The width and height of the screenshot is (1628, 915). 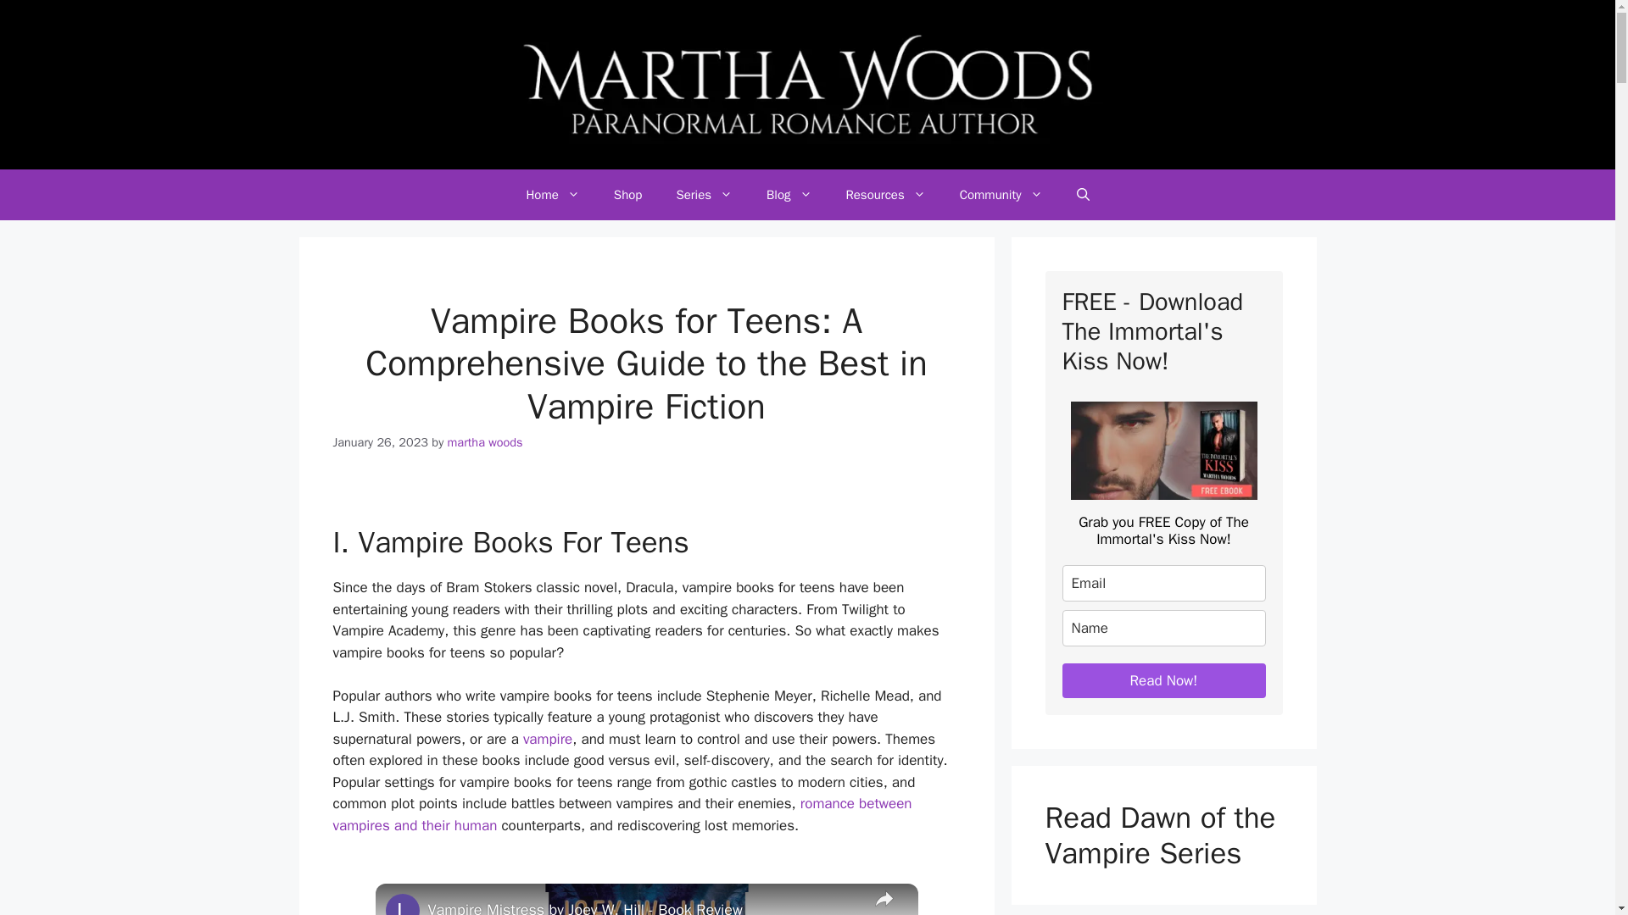 What do you see at coordinates (485, 442) in the screenshot?
I see `View all posts by martha woods` at bounding box center [485, 442].